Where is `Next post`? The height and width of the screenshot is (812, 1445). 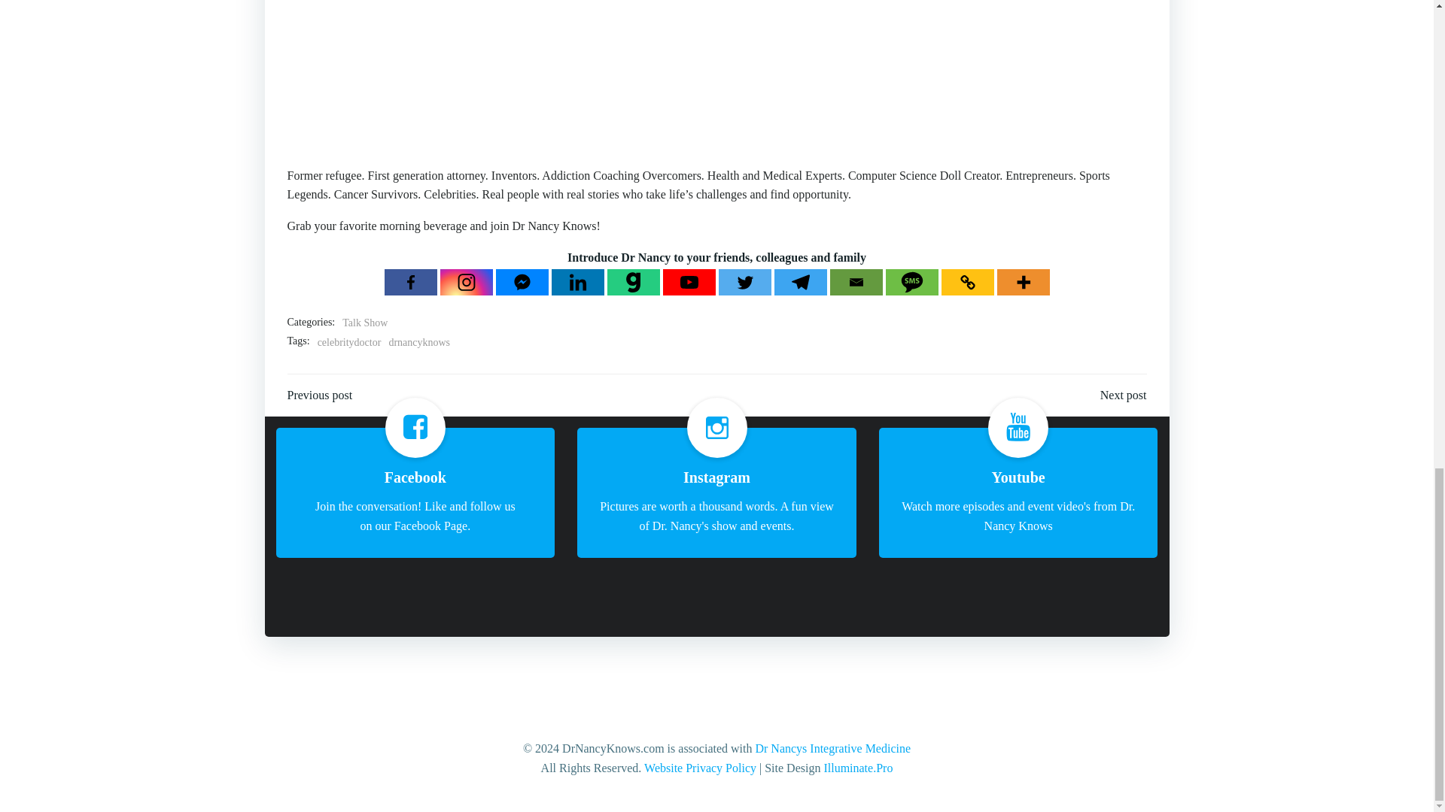 Next post is located at coordinates (1123, 395).